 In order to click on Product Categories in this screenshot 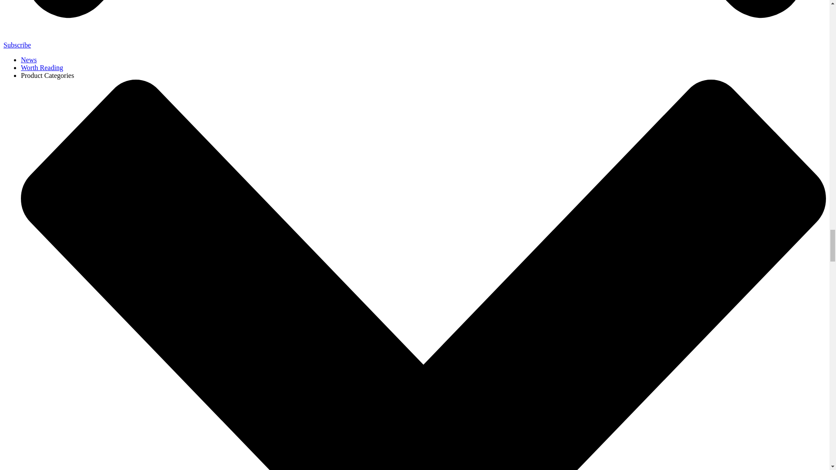, I will do `click(47, 76)`.